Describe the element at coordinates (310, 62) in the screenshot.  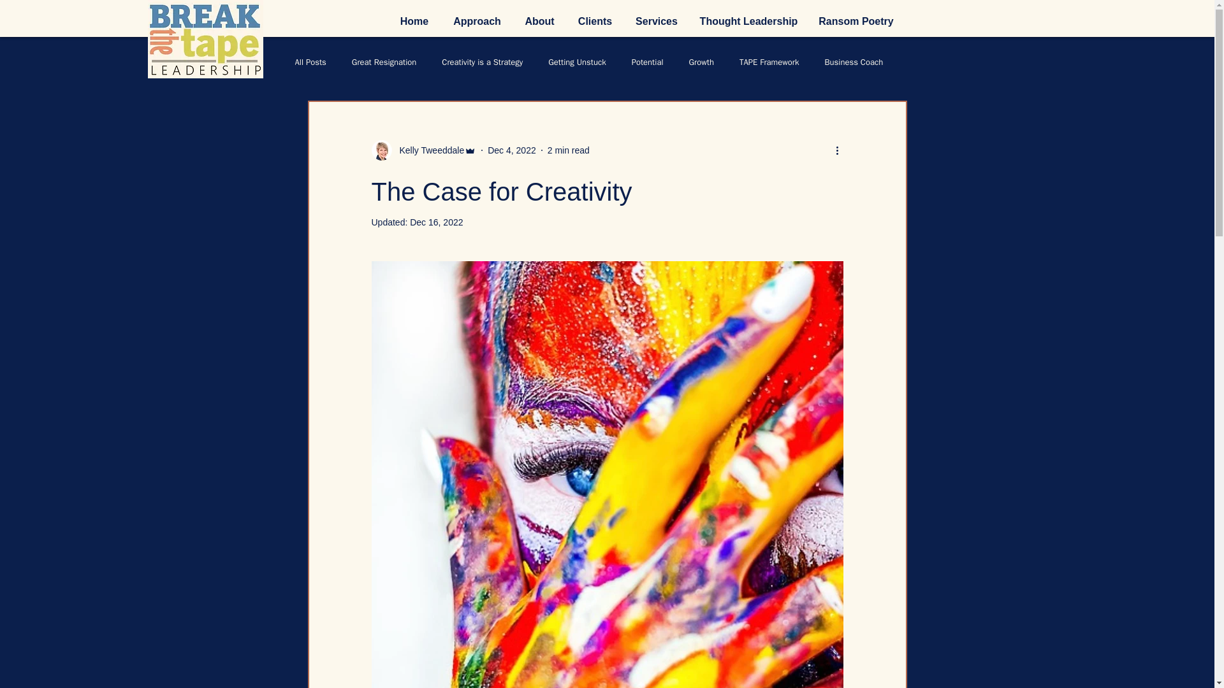
I see `All Posts` at that location.